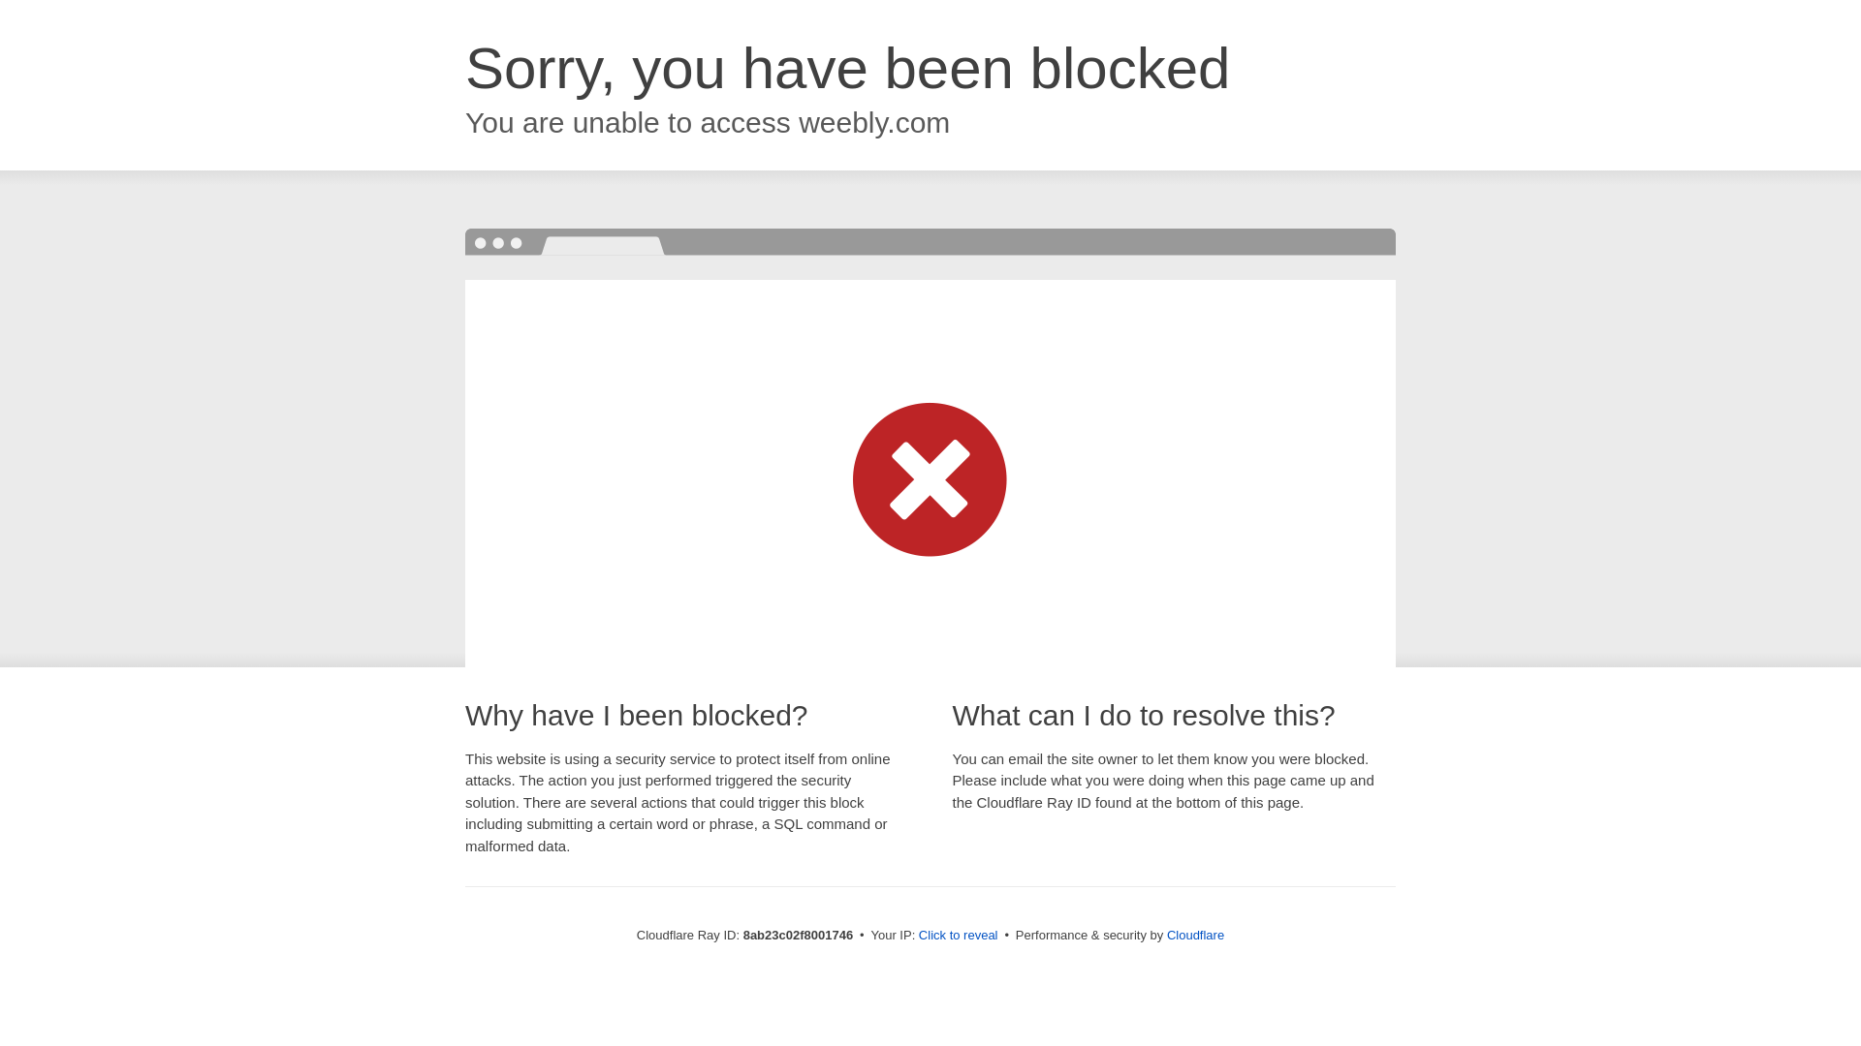 The height and width of the screenshot is (1046, 1861). I want to click on Click to reveal, so click(958, 936).